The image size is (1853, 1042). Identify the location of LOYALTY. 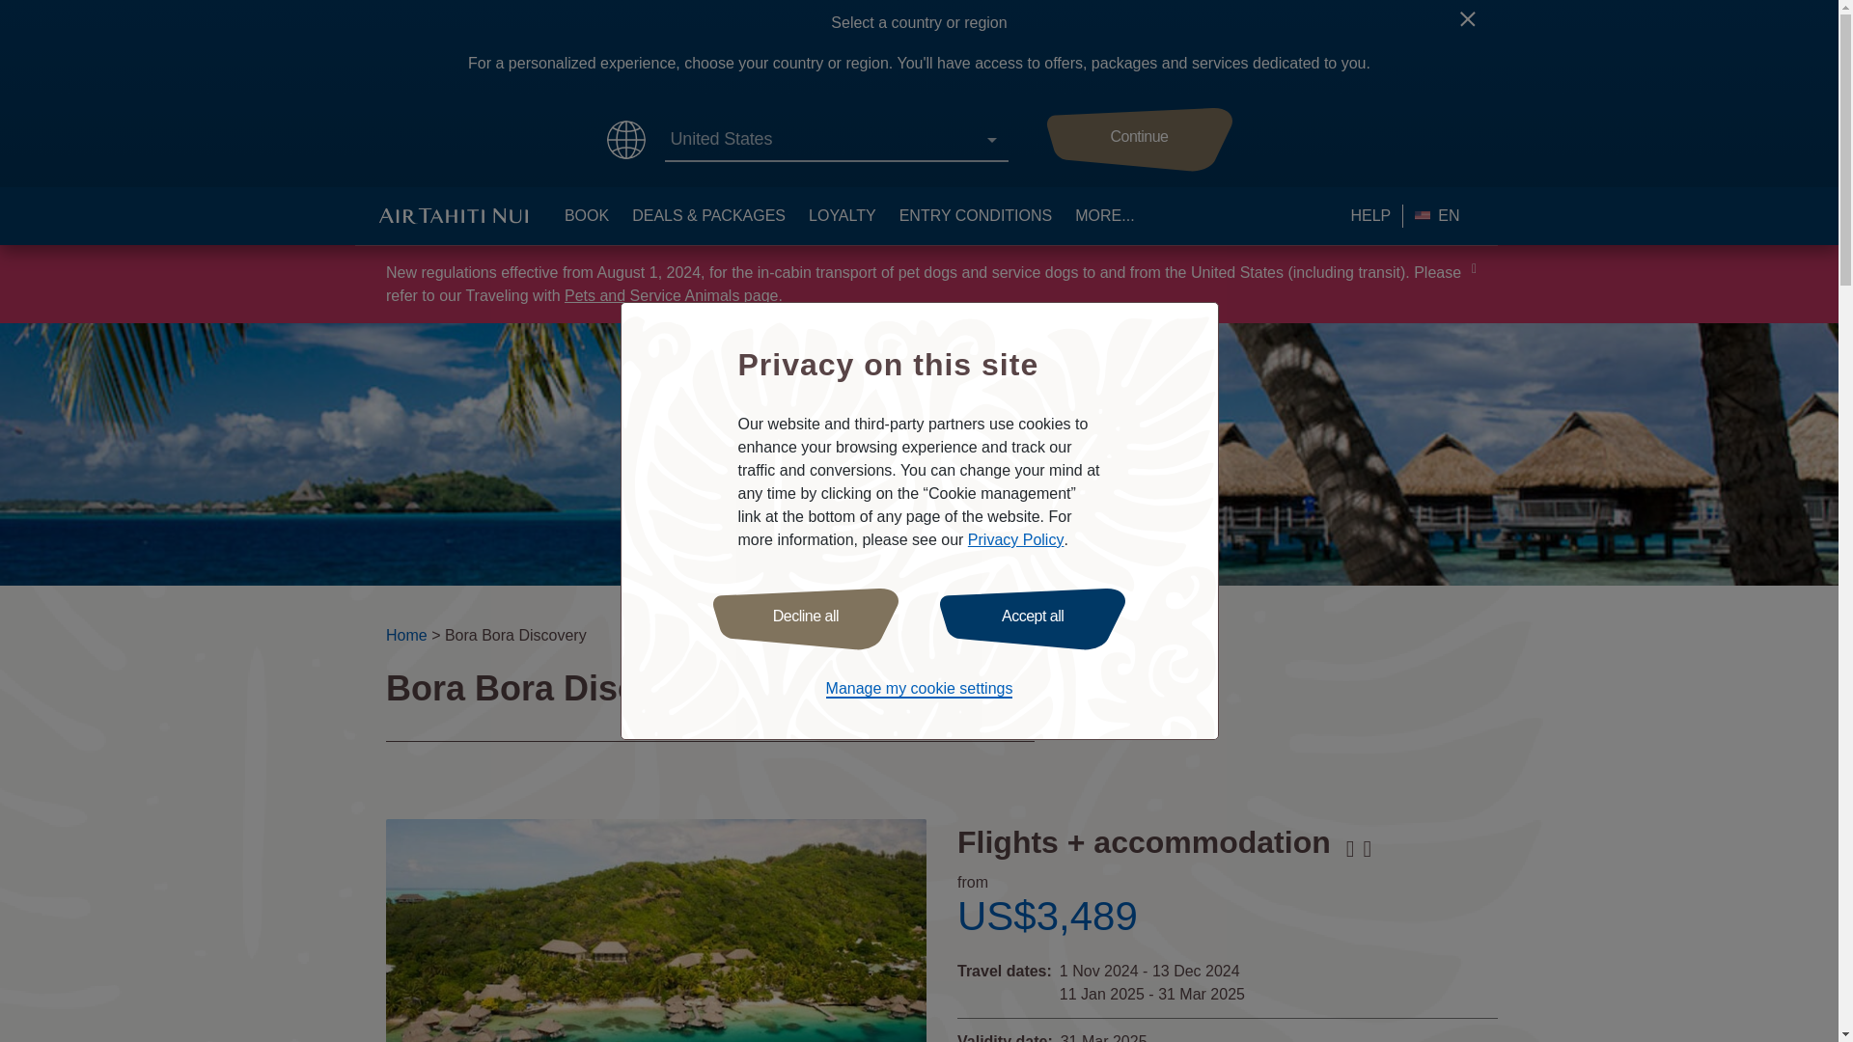
(842, 216).